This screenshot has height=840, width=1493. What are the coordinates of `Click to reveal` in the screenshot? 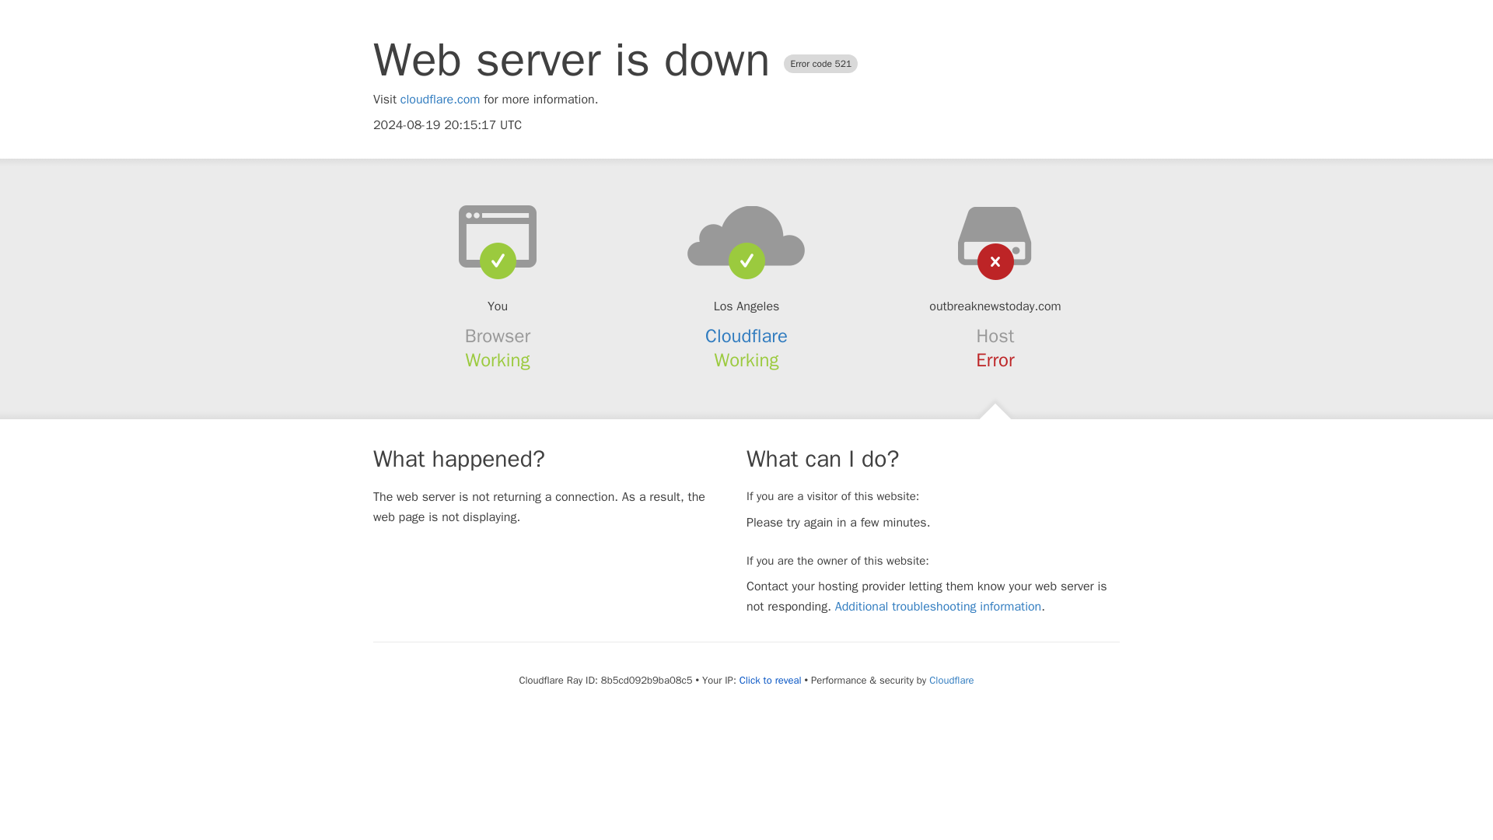 It's located at (770, 681).